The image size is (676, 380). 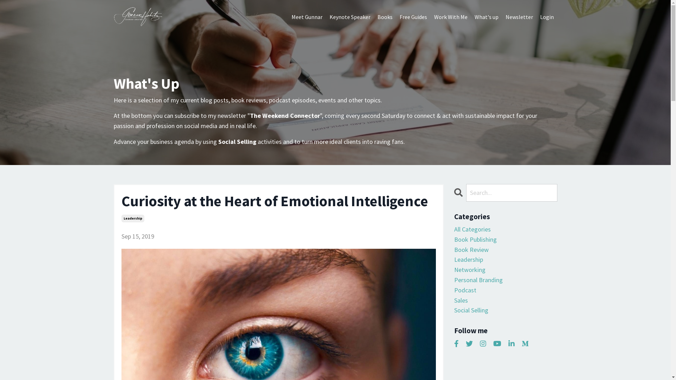 I want to click on What's up, so click(x=487, y=17).